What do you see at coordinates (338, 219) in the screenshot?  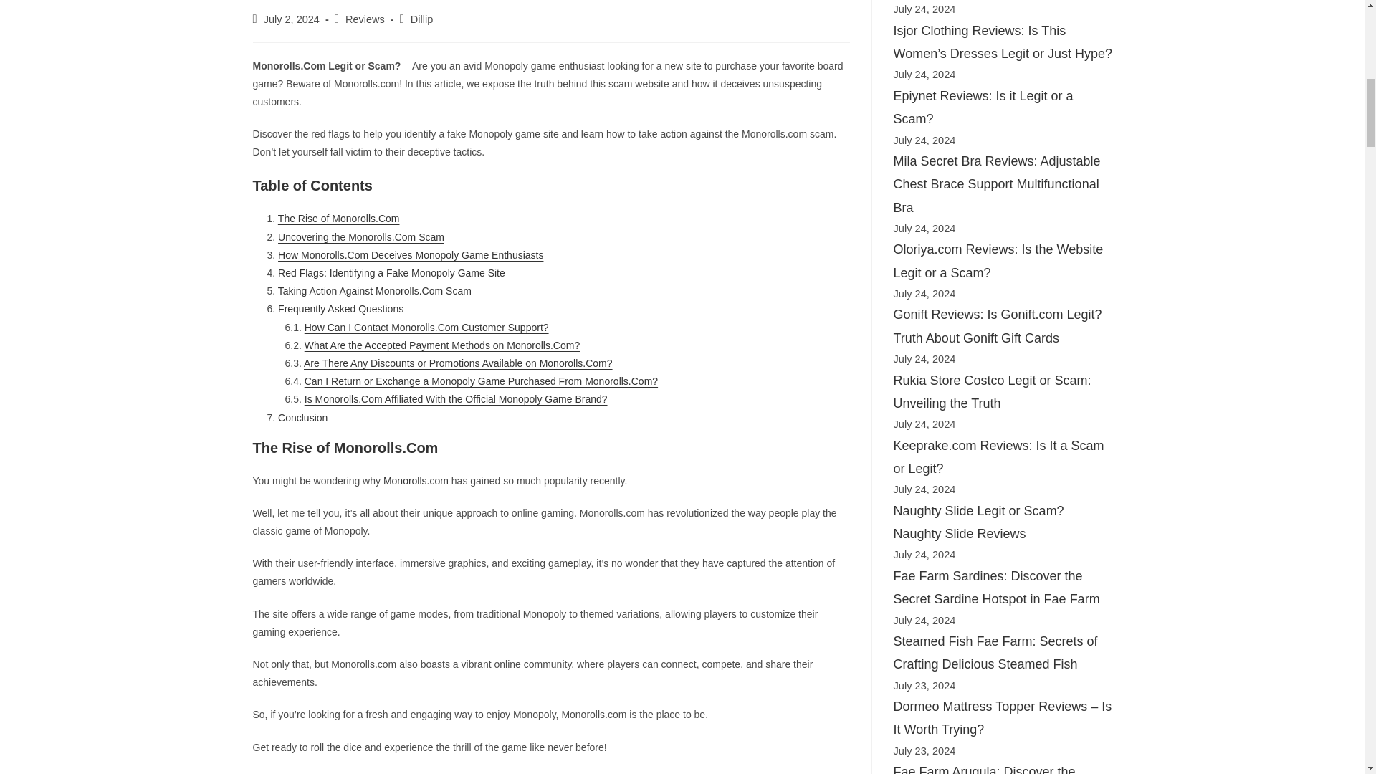 I see `The Rise of Monorolls.Com` at bounding box center [338, 219].